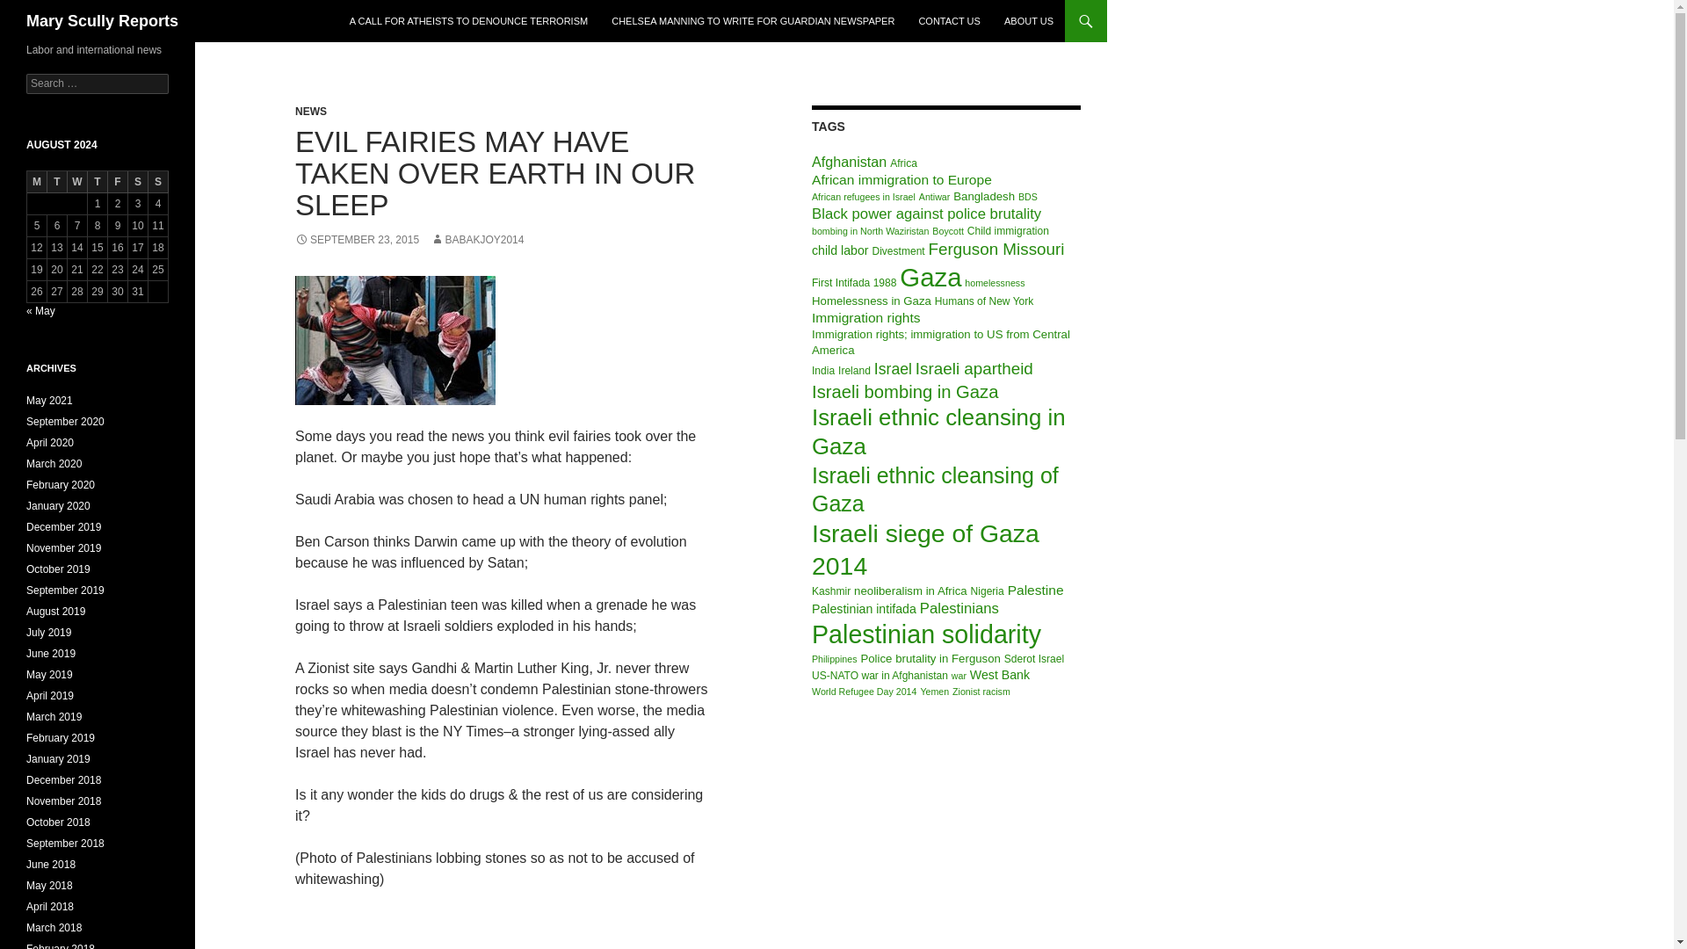 The image size is (1687, 949). Describe the element at coordinates (974, 368) in the screenshot. I see `Israeli apartheid` at that location.